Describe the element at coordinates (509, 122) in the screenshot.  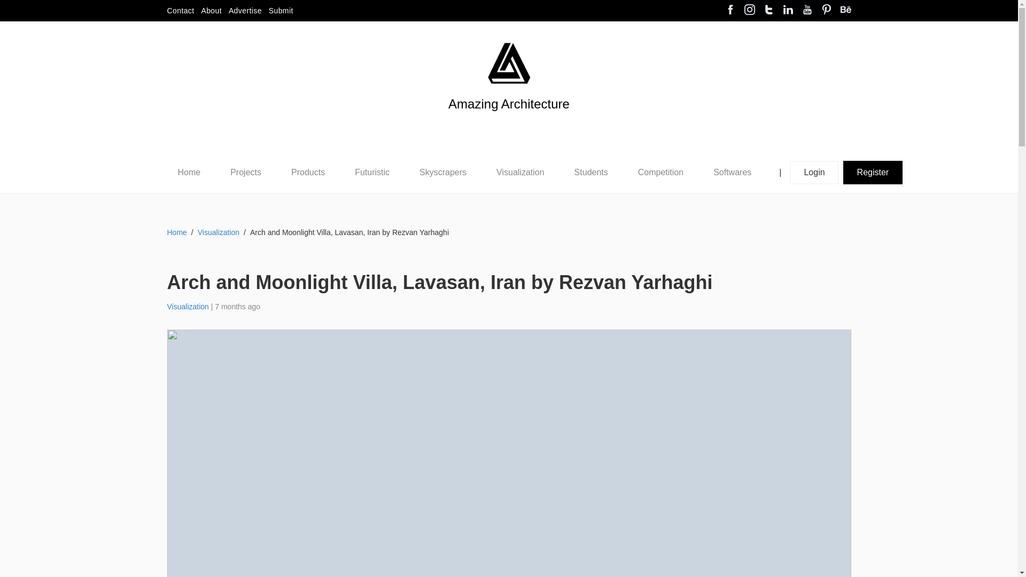
I see `Amazing Architecture` at that location.